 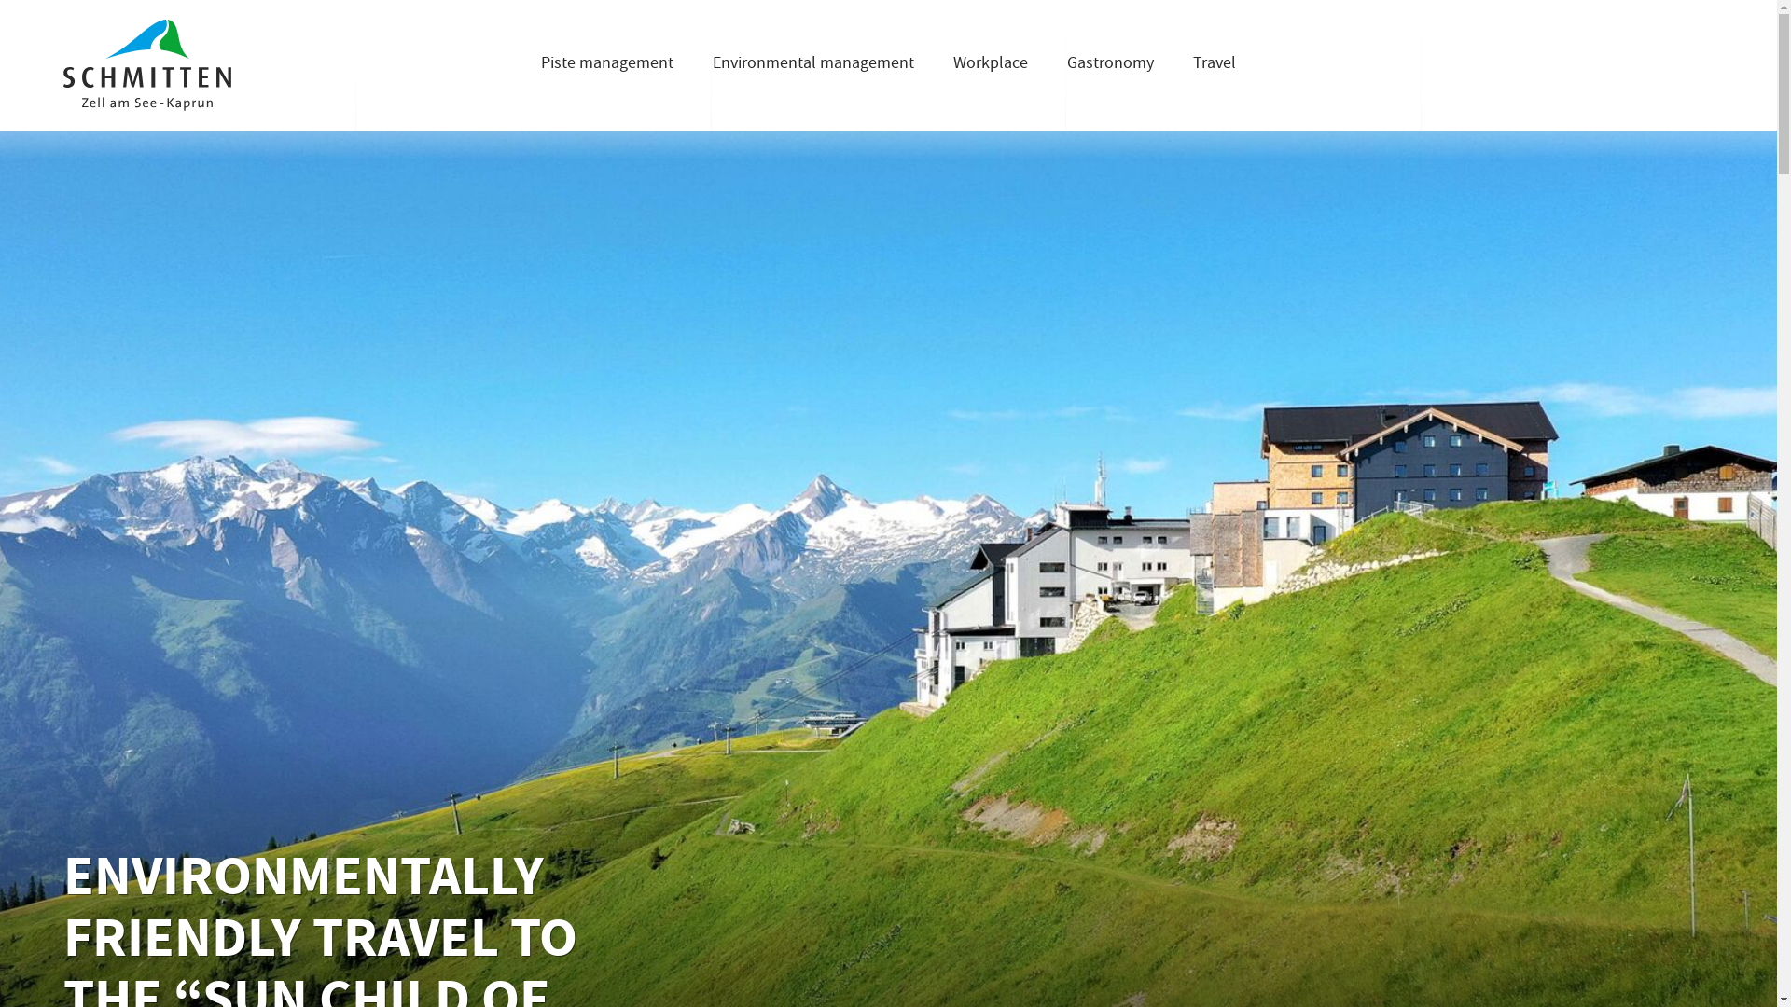 I want to click on Travel, so click(x=1214, y=65).